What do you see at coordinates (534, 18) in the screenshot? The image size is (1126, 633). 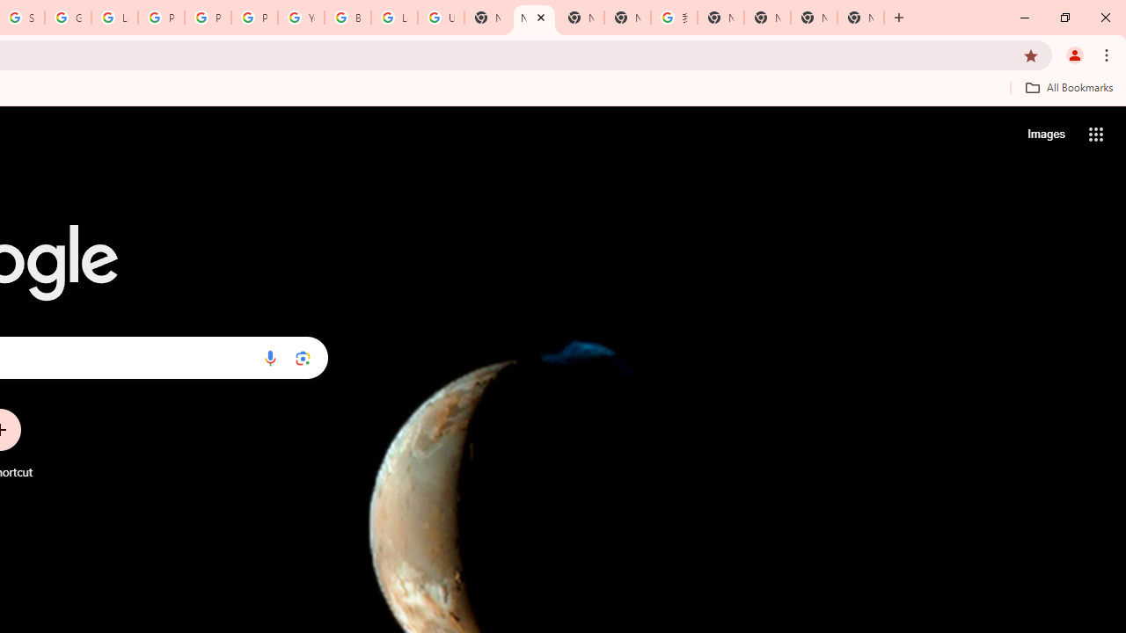 I see `New Tab` at bounding box center [534, 18].